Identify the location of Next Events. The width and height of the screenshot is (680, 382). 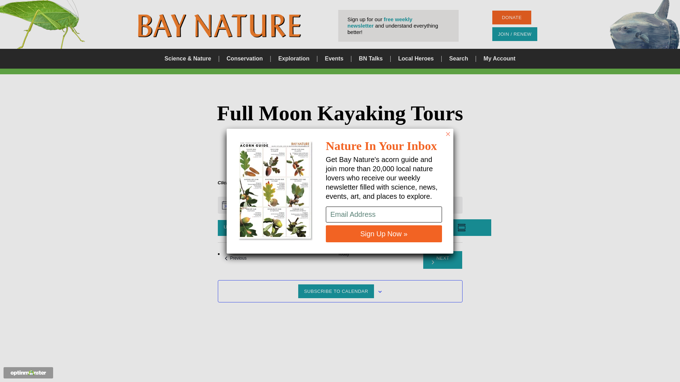
(414, 191).